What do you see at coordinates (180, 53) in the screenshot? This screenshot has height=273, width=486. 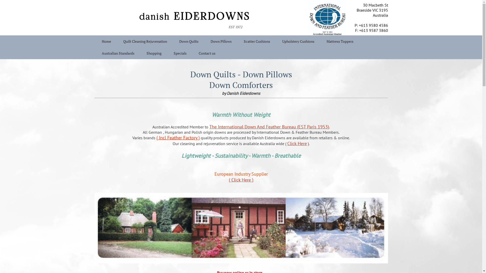 I see `Specials` at bounding box center [180, 53].